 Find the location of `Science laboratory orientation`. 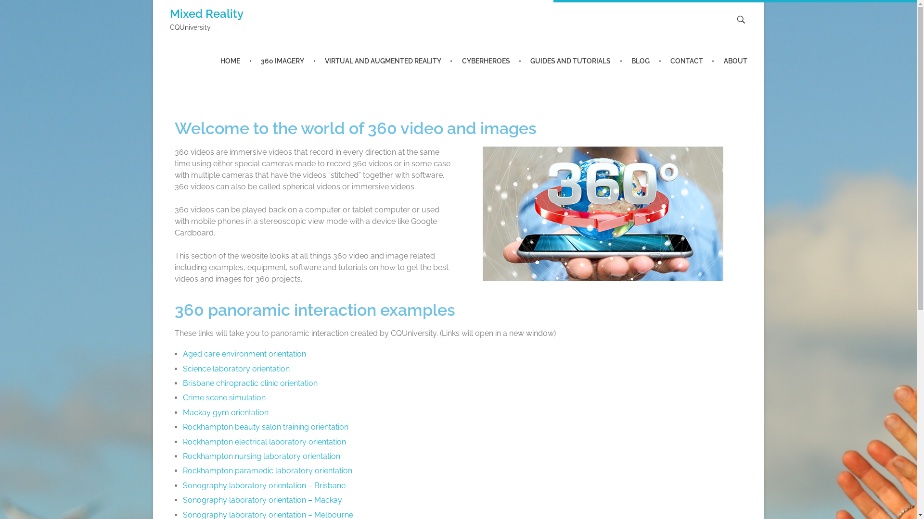

Science laboratory orientation is located at coordinates (236, 369).